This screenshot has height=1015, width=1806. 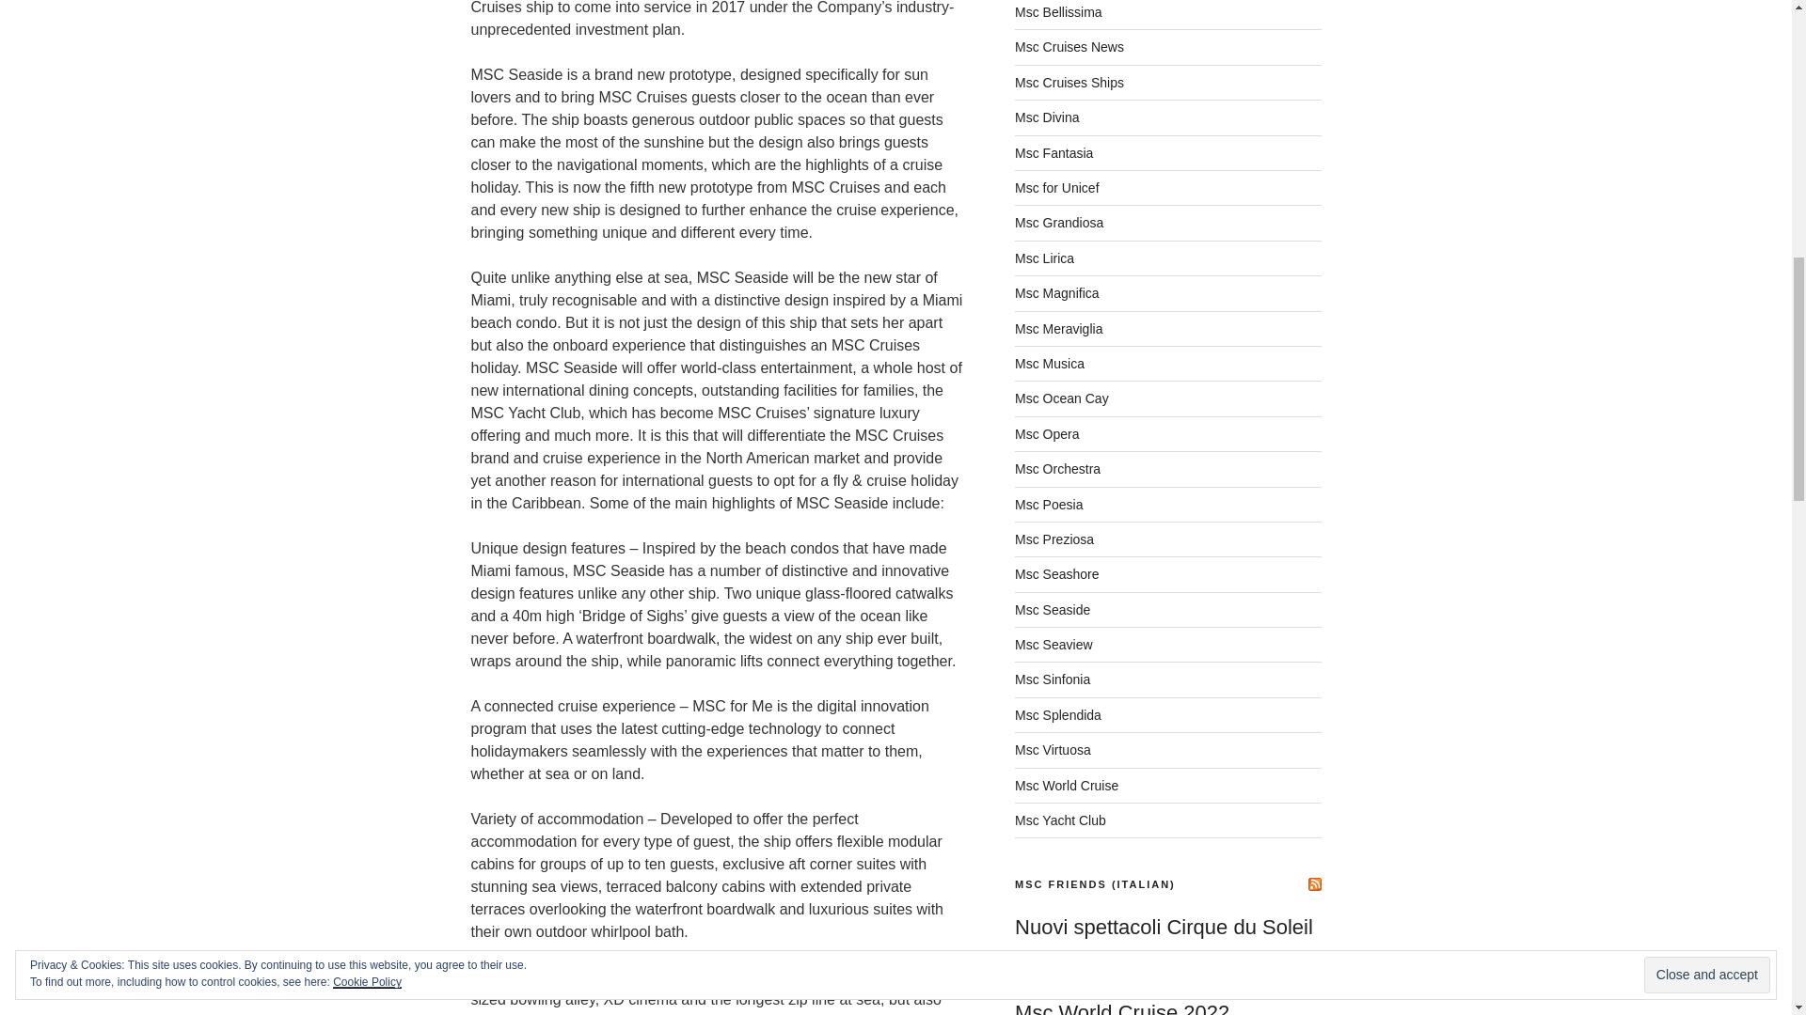 I want to click on Msc Lirica, so click(x=1044, y=258).